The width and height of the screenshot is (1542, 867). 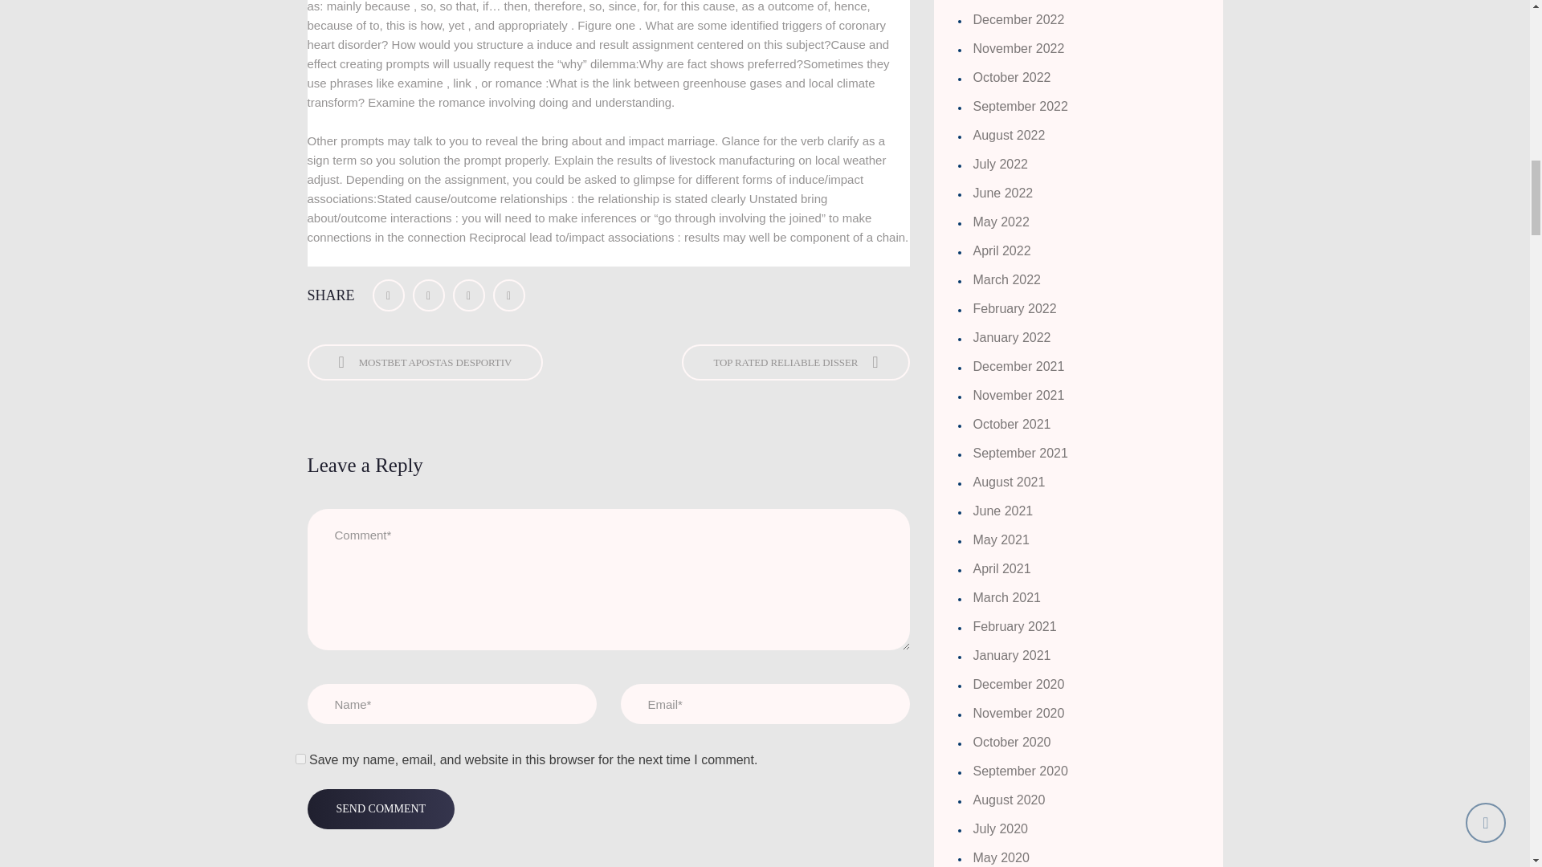 What do you see at coordinates (469, 295) in the screenshot?
I see `Google Plus` at bounding box center [469, 295].